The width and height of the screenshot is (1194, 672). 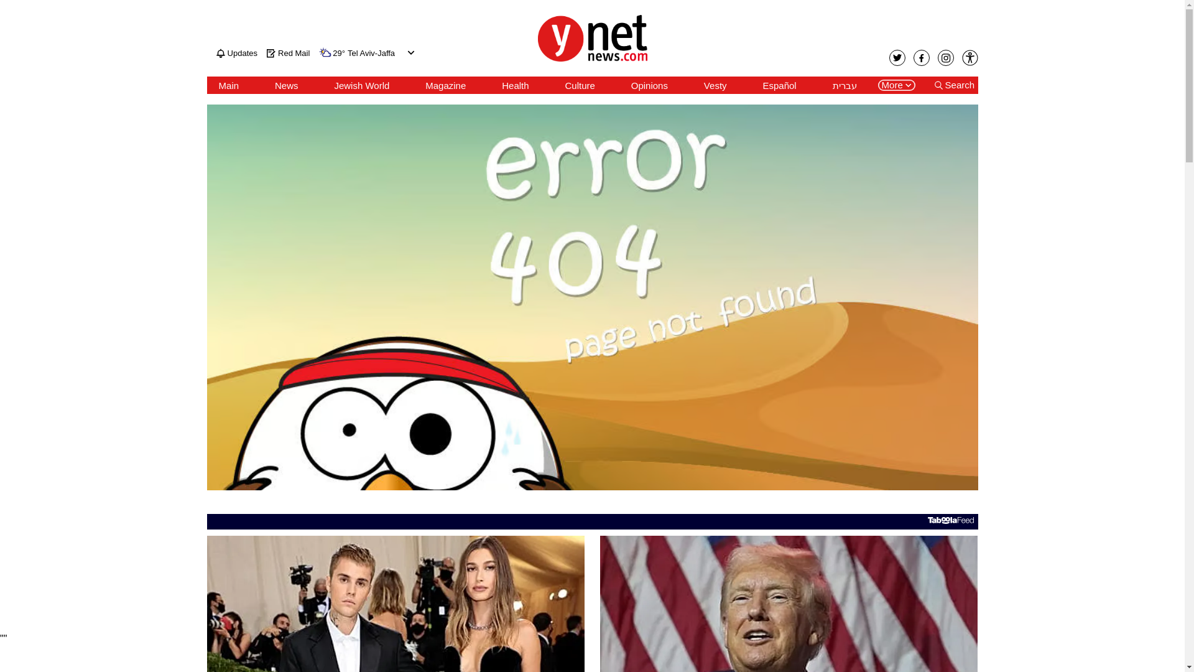 I want to click on Tel Aviv-Jaffa, so click(x=371, y=54).